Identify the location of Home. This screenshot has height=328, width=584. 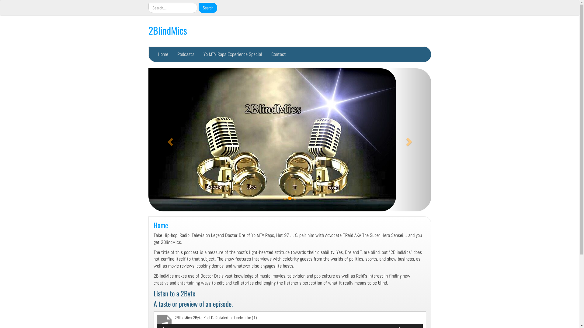
(161, 225).